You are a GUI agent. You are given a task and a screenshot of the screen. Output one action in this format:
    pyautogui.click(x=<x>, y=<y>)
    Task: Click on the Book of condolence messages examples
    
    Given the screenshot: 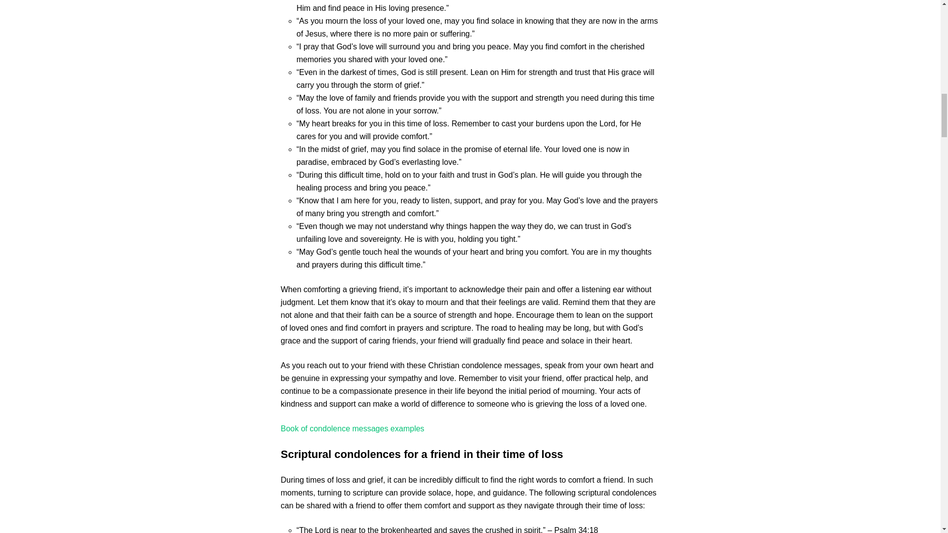 What is the action you would take?
    pyautogui.click(x=352, y=428)
    